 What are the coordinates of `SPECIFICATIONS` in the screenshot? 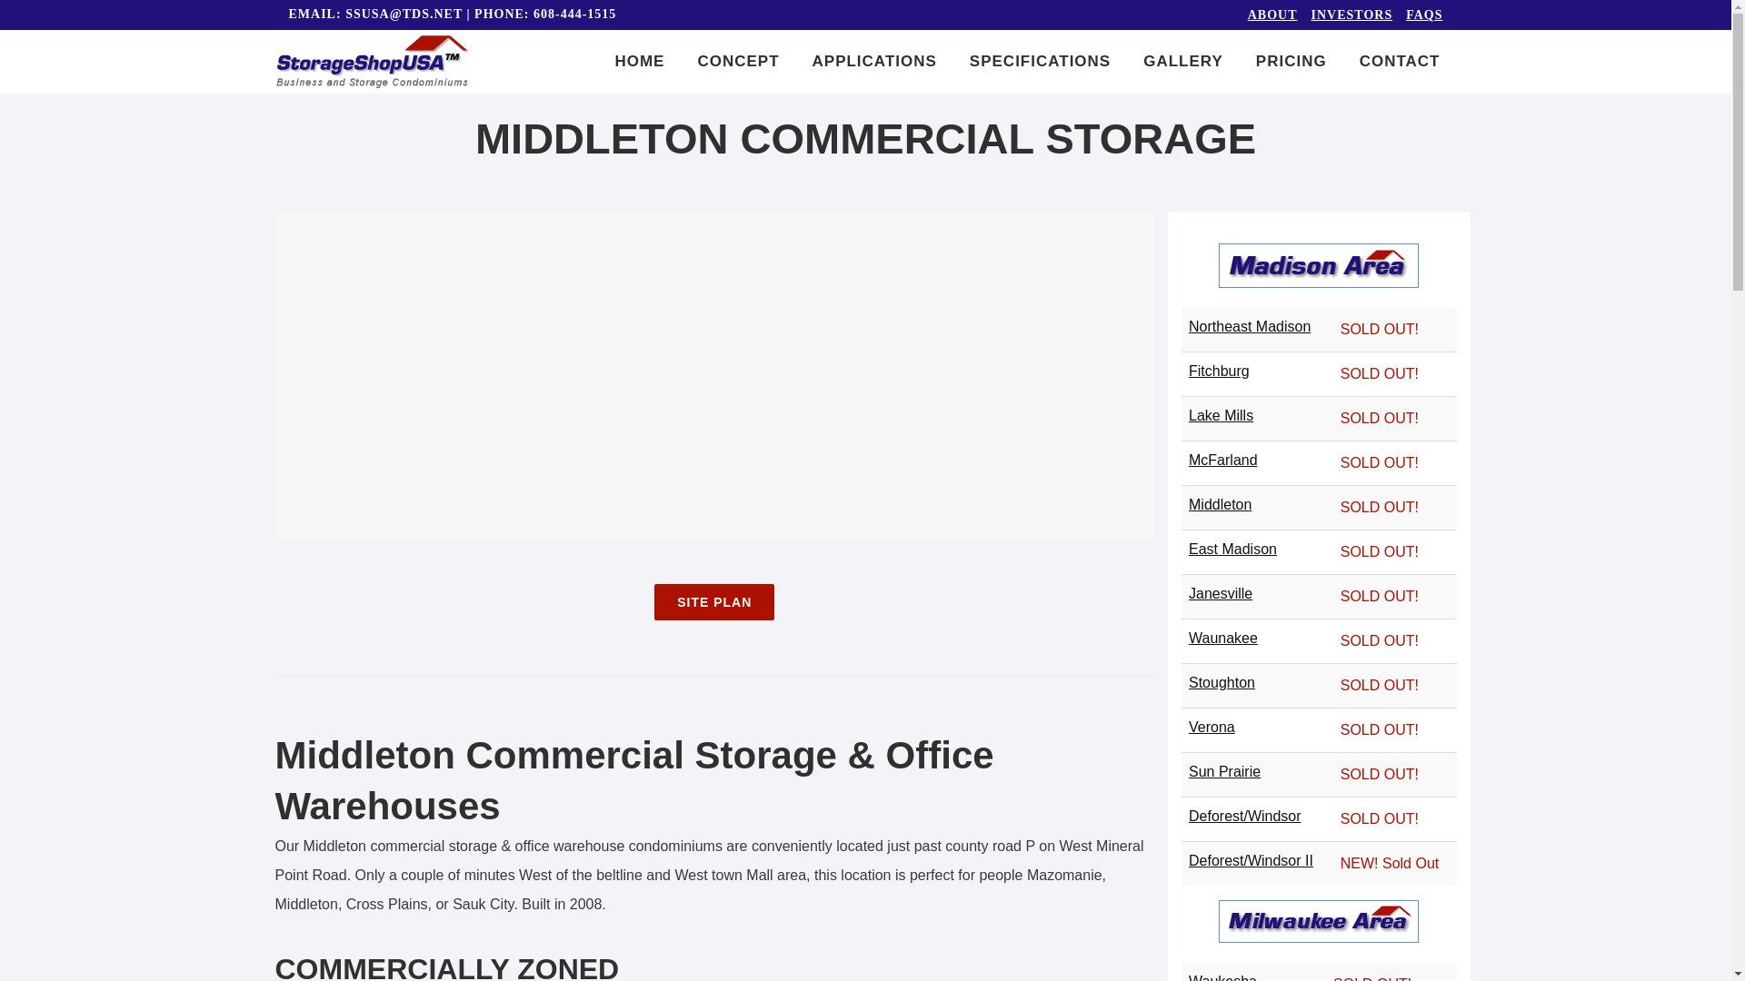 It's located at (1040, 62).